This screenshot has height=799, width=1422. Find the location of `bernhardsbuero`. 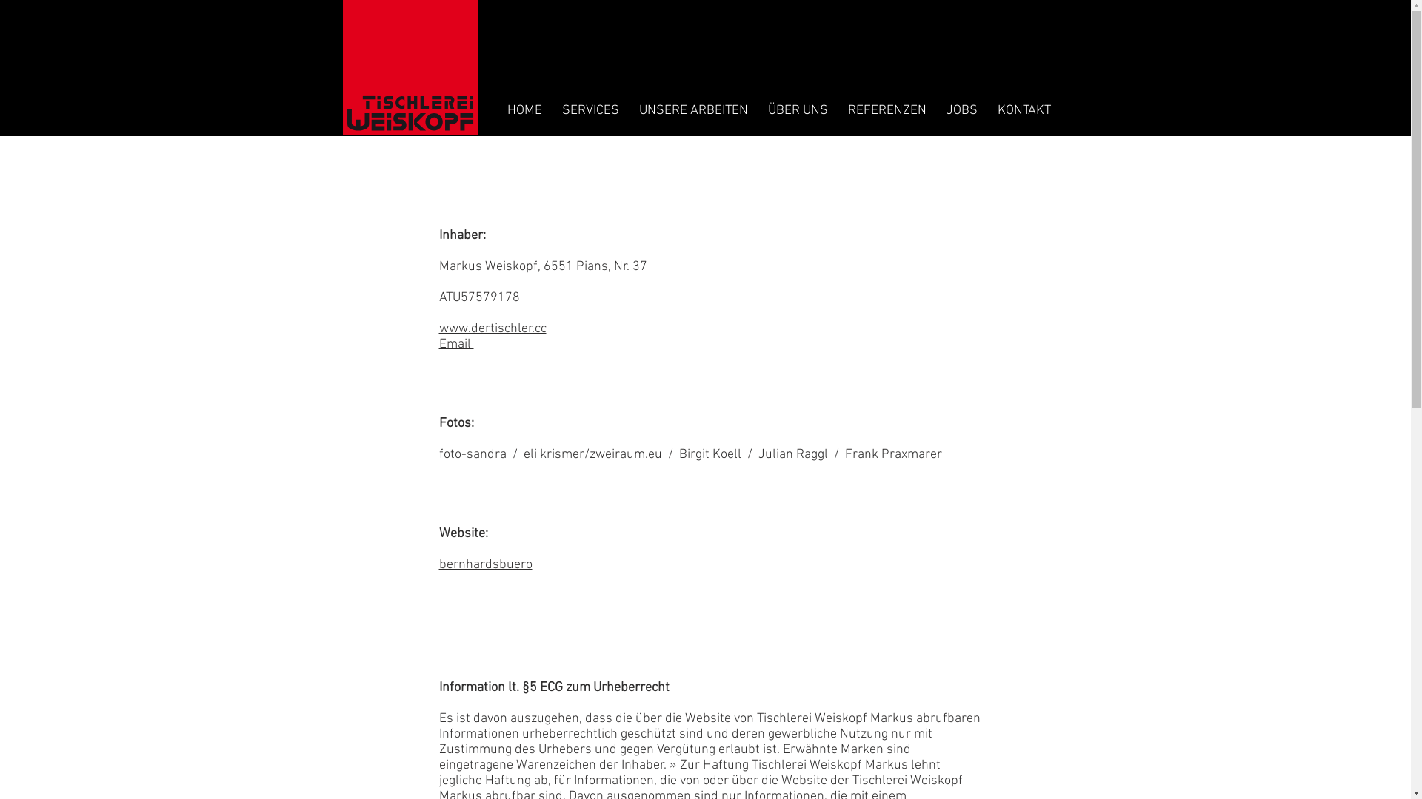

bernhardsbuero is located at coordinates (485, 565).